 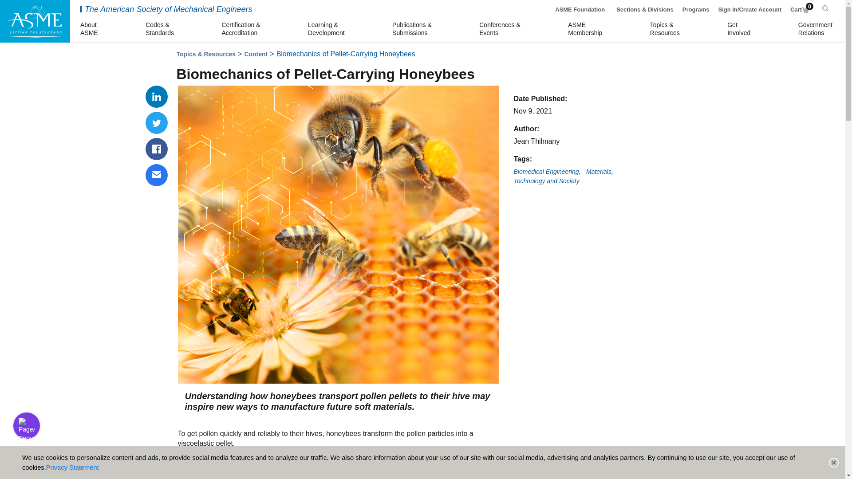 What do you see at coordinates (580, 10) in the screenshot?
I see `Materials` at bounding box center [580, 10].